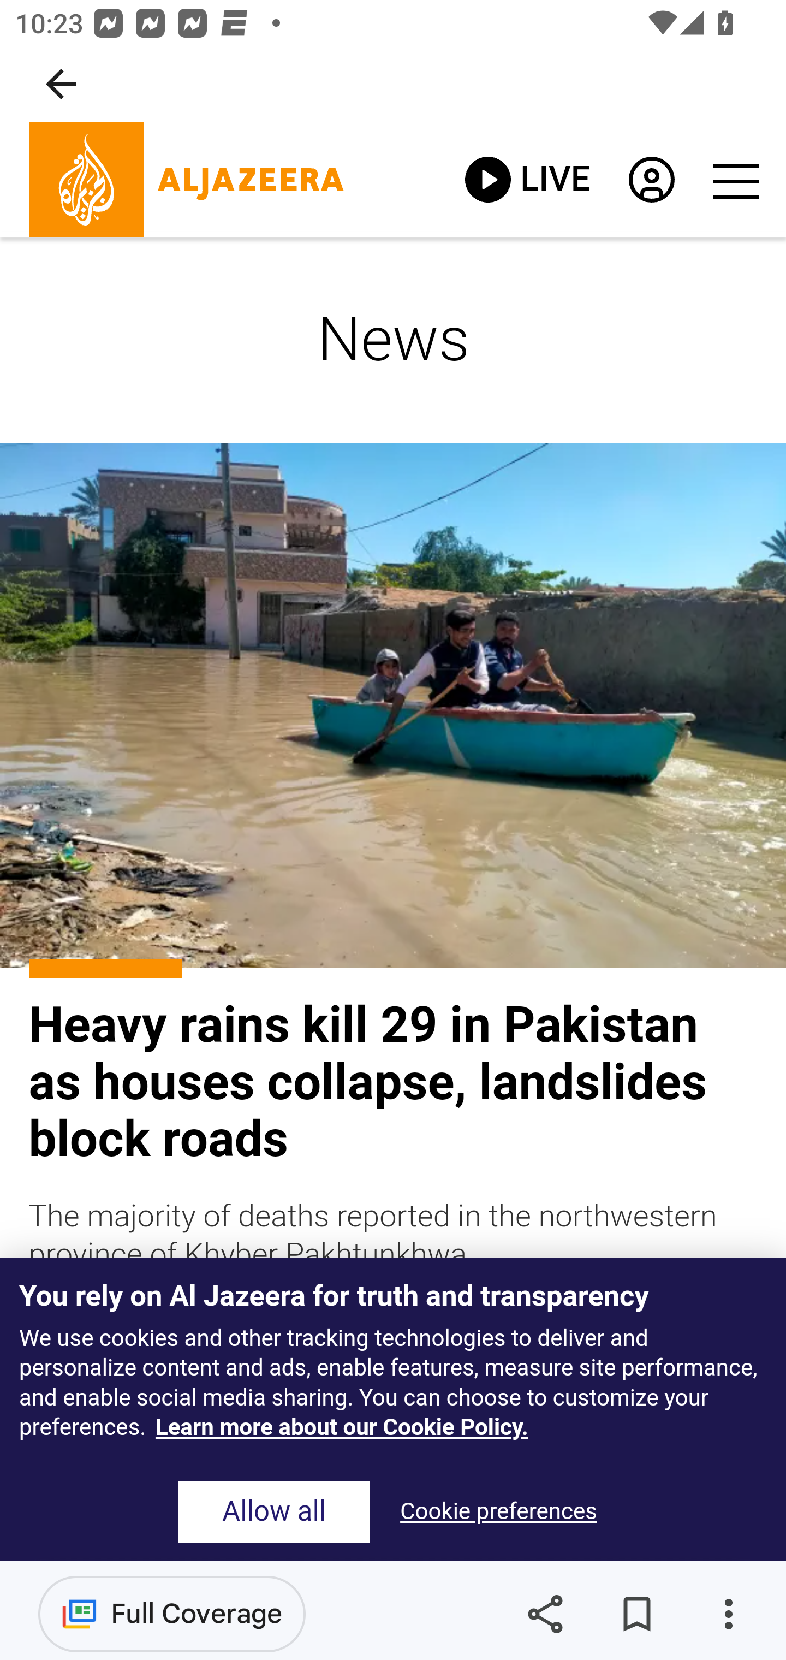  Describe the element at coordinates (527, 179) in the screenshot. I see `link to live stream video player LIVE` at that location.